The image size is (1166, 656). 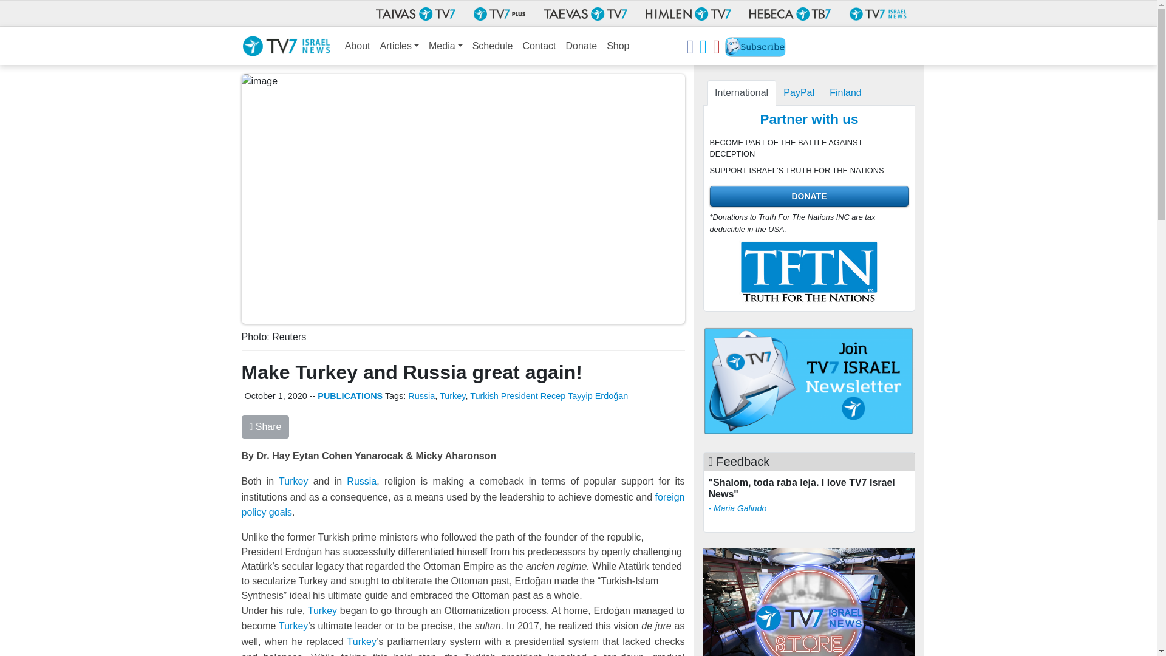 What do you see at coordinates (293, 481) in the screenshot?
I see `Turkey` at bounding box center [293, 481].